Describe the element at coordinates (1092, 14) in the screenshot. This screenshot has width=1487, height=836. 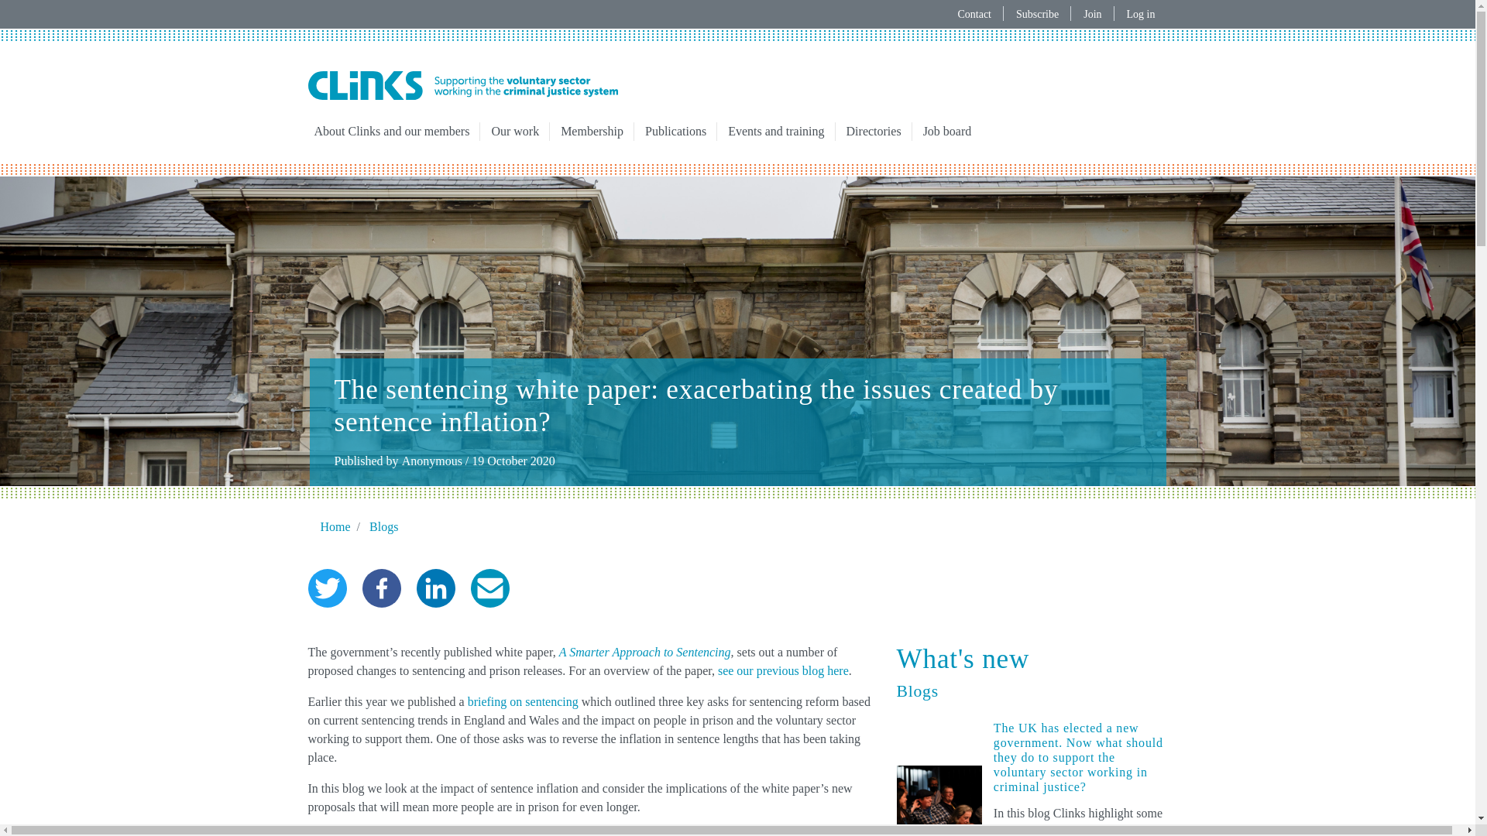
I see `Join` at that location.